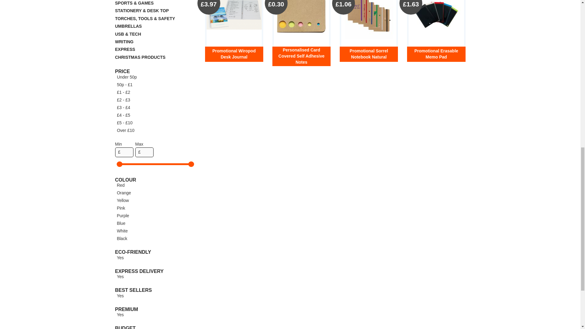  Describe the element at coordinates (301, 19) in the screenshot. I see `Personalised Card Covered Self Adhesive Notes` at that location.